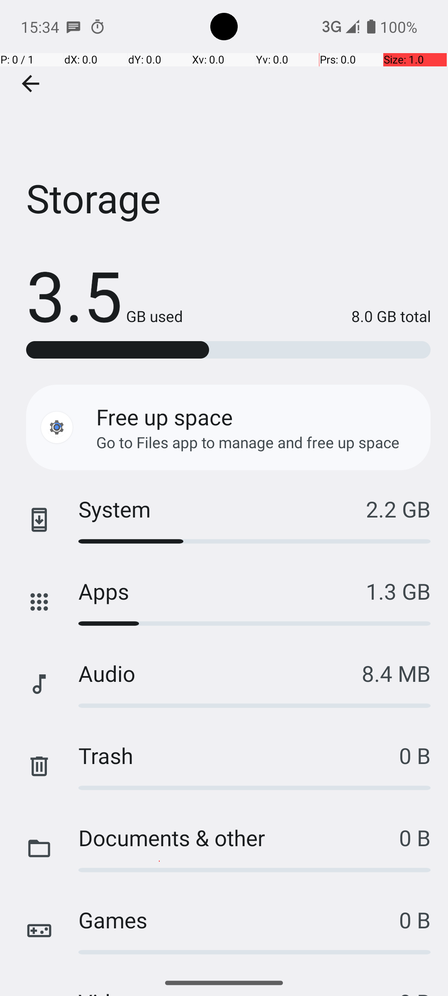 This screenshot has width=448, height=996. What do you see at coordinates (105, 295) in the screenshot?
I see `3.5 GB used` at bounding box center [105, 295].